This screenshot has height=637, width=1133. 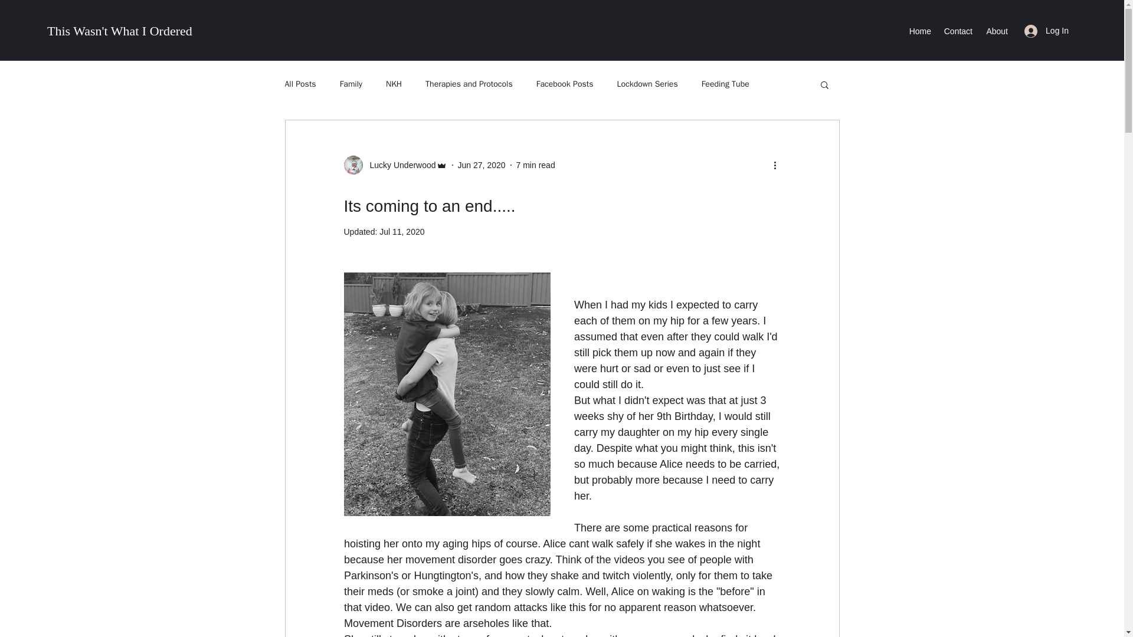 What do you see at coordinates (725, 84) in the screenshot?
I see `Feeding Tube` at bounding box center [725, 84].